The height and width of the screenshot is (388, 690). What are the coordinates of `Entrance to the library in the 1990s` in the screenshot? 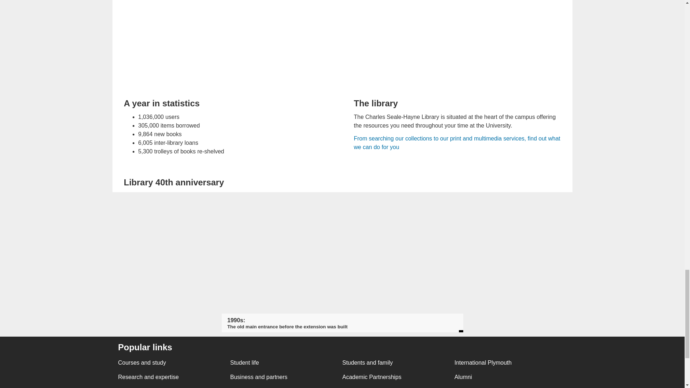 It's located at (342, 200).